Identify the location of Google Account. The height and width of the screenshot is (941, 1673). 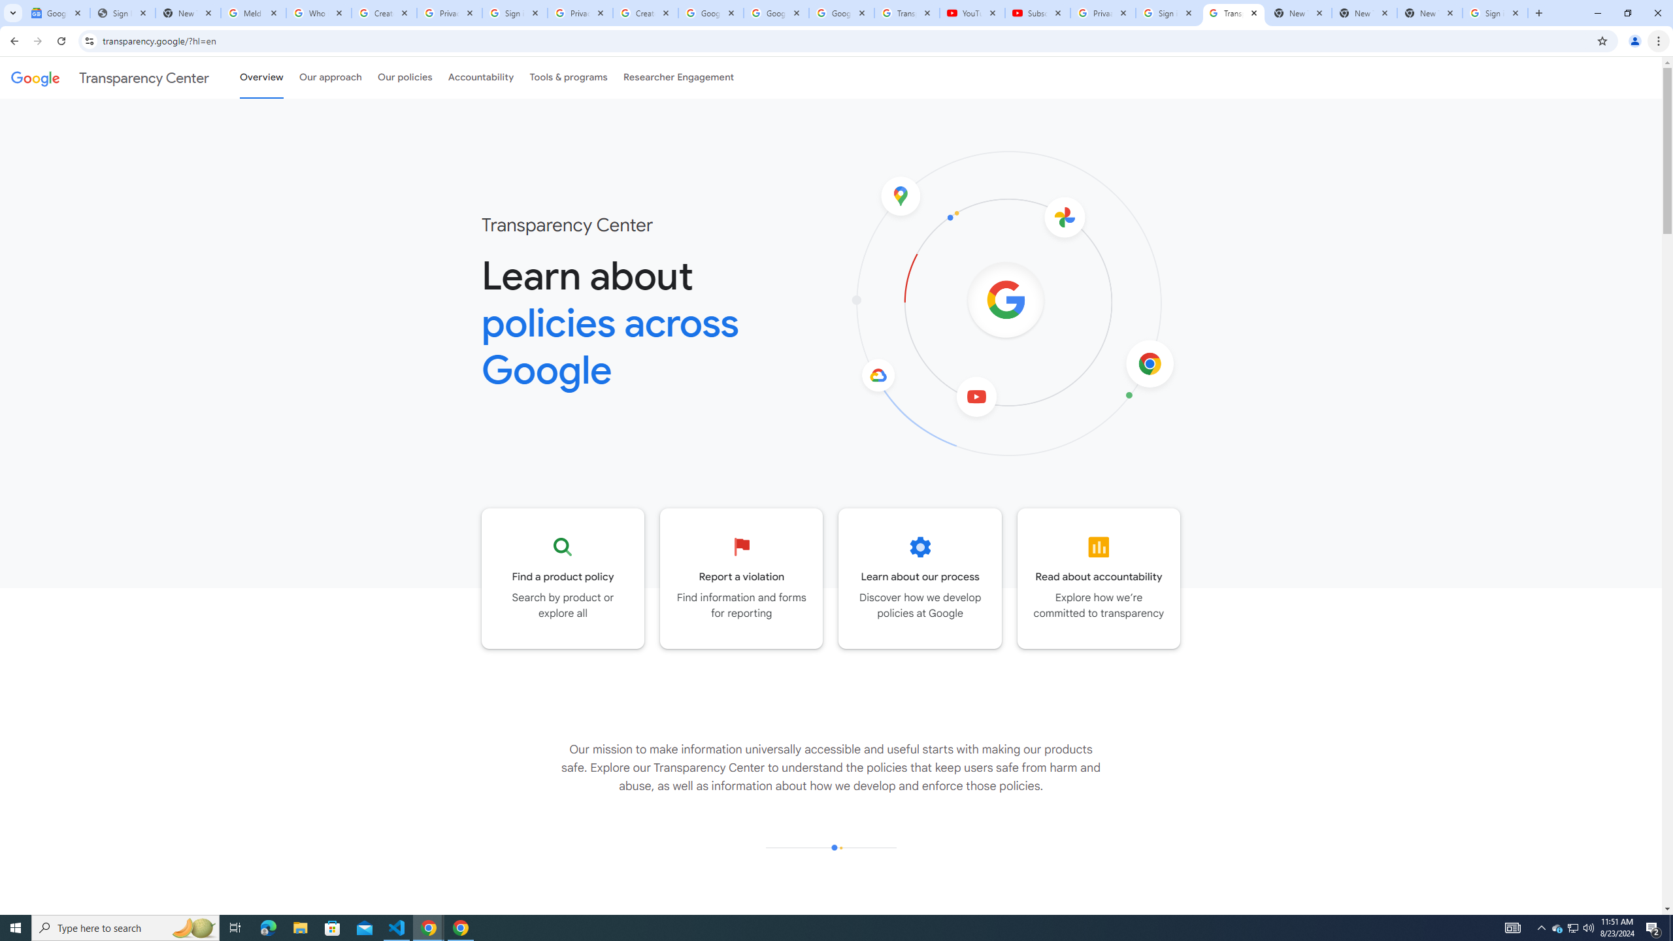
(841, 13).